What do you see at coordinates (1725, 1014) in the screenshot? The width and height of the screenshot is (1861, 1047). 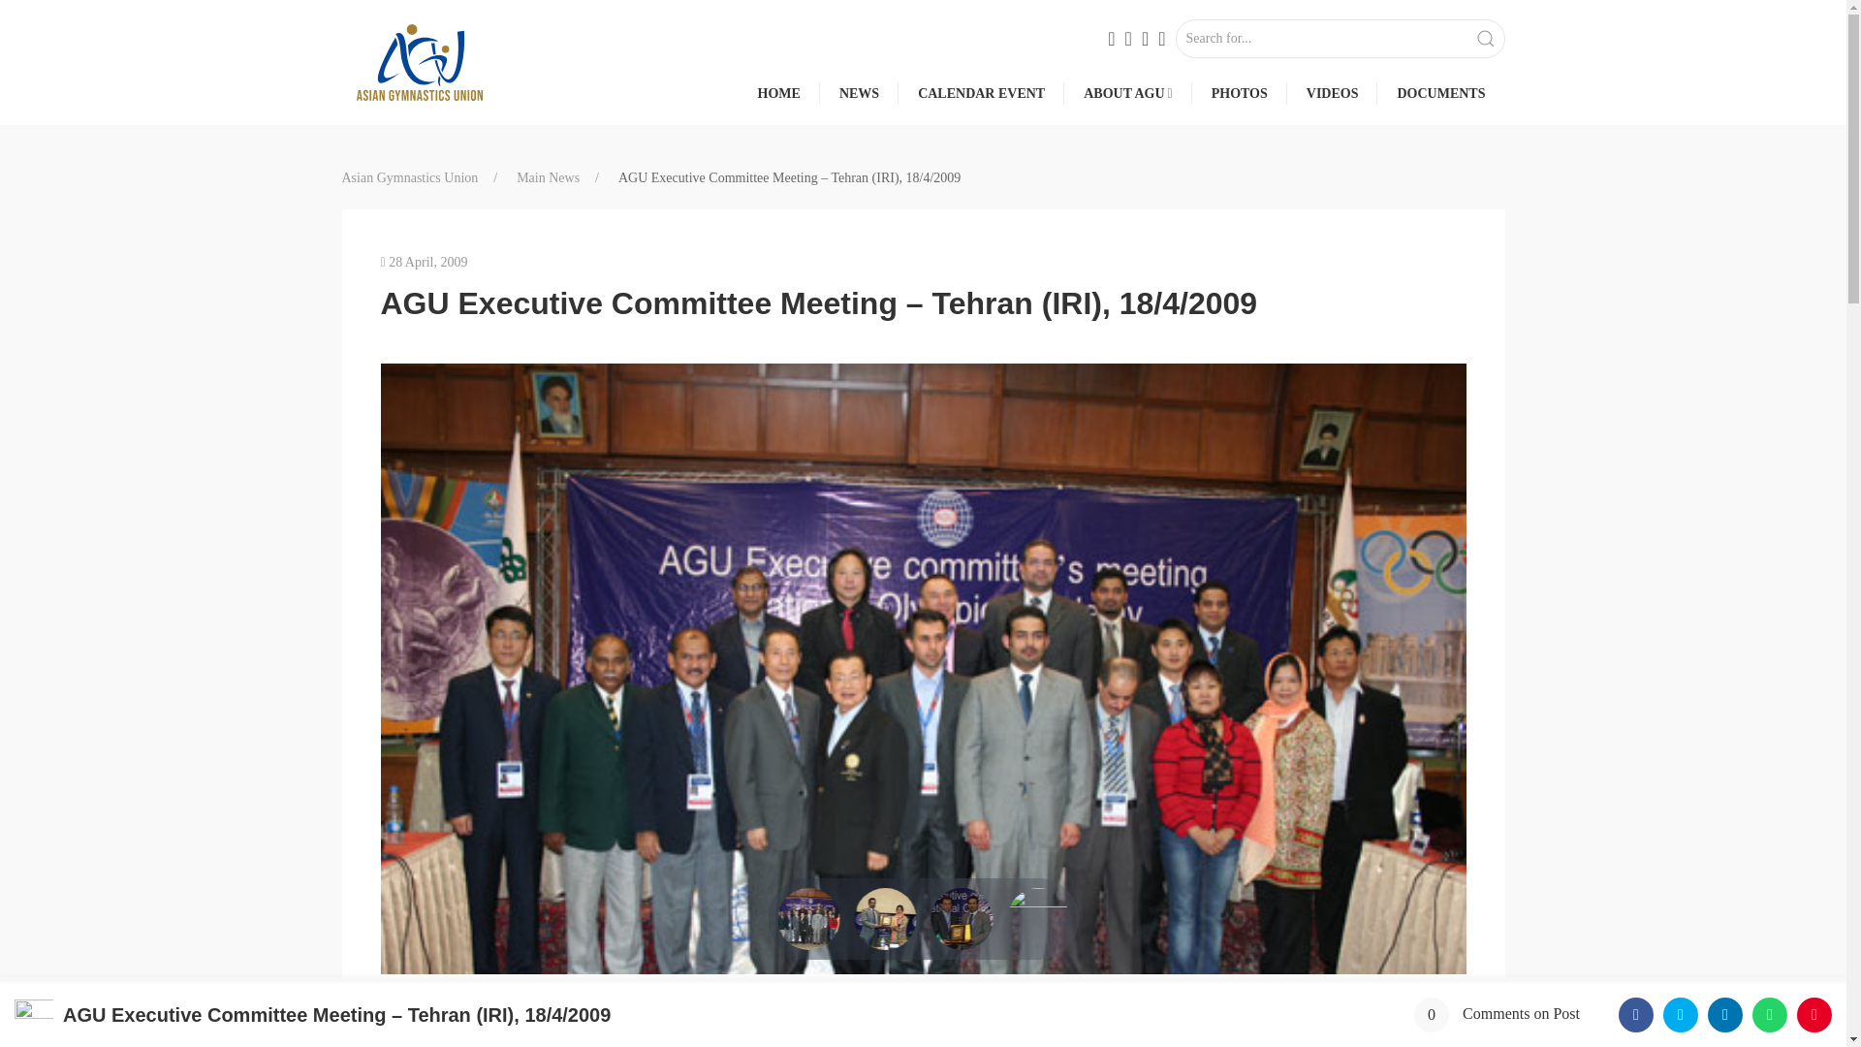 I see `Share on Linked In` at bounding box center [1725, 1014].